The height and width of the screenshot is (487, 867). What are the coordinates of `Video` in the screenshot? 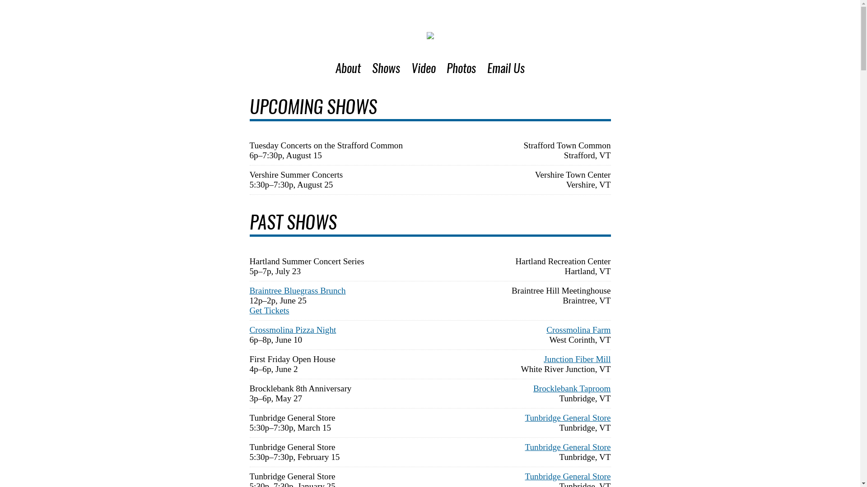 It's located at (423, 69).